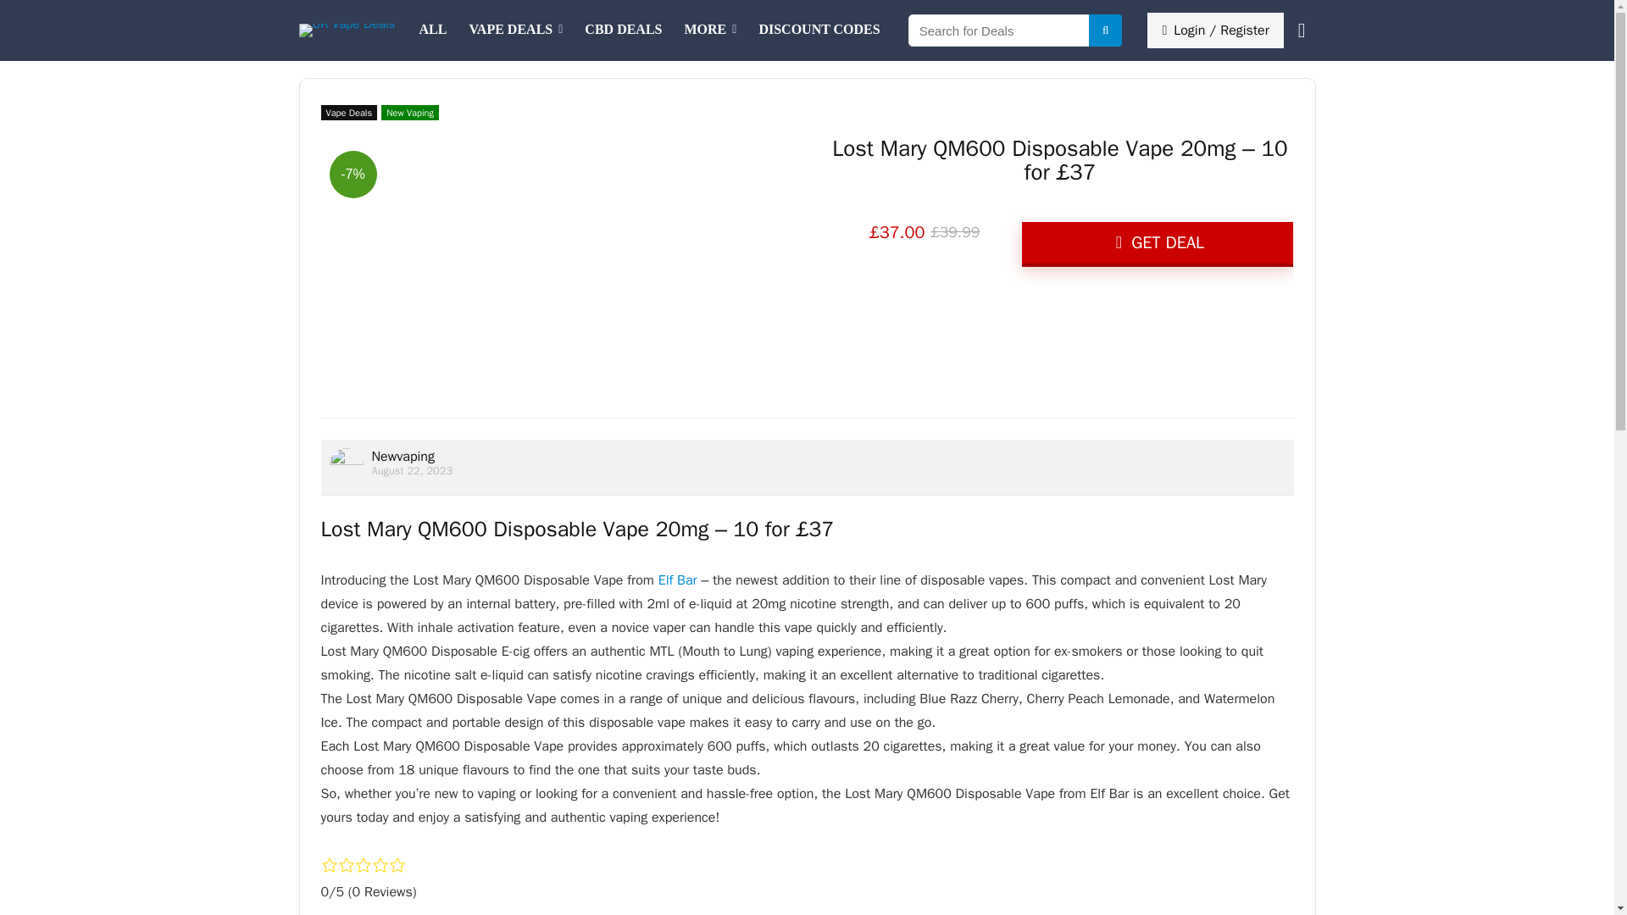 This screenshot has width=1627, height=915. I want to click on VAPE DEALS, so click(515, 30).